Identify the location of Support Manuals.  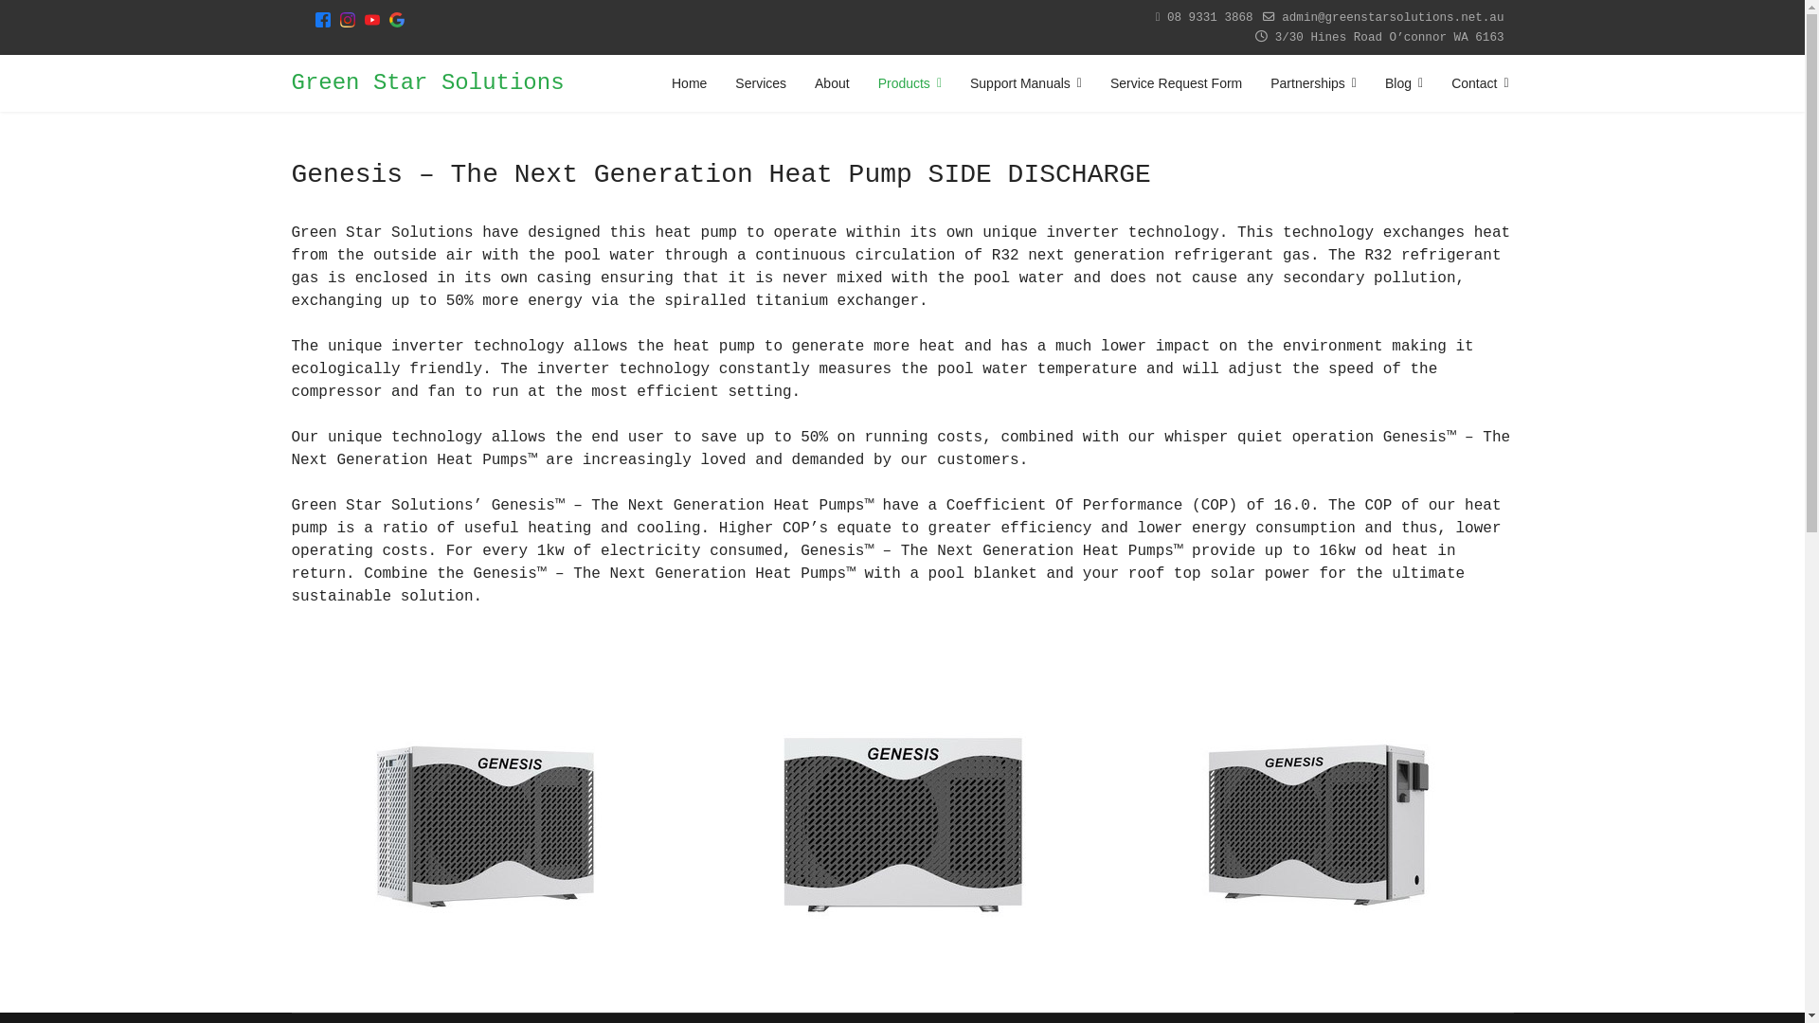
(1026, 83).